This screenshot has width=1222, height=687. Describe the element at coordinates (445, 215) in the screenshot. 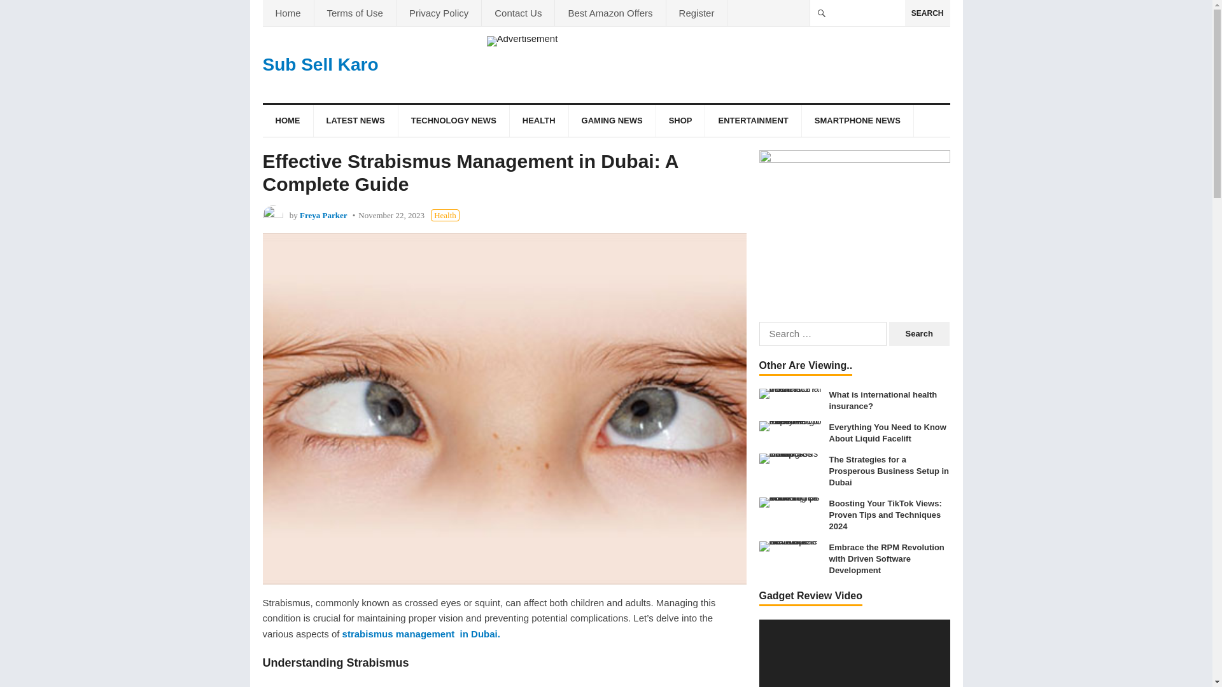

I see `View all posts in Health` at that location.